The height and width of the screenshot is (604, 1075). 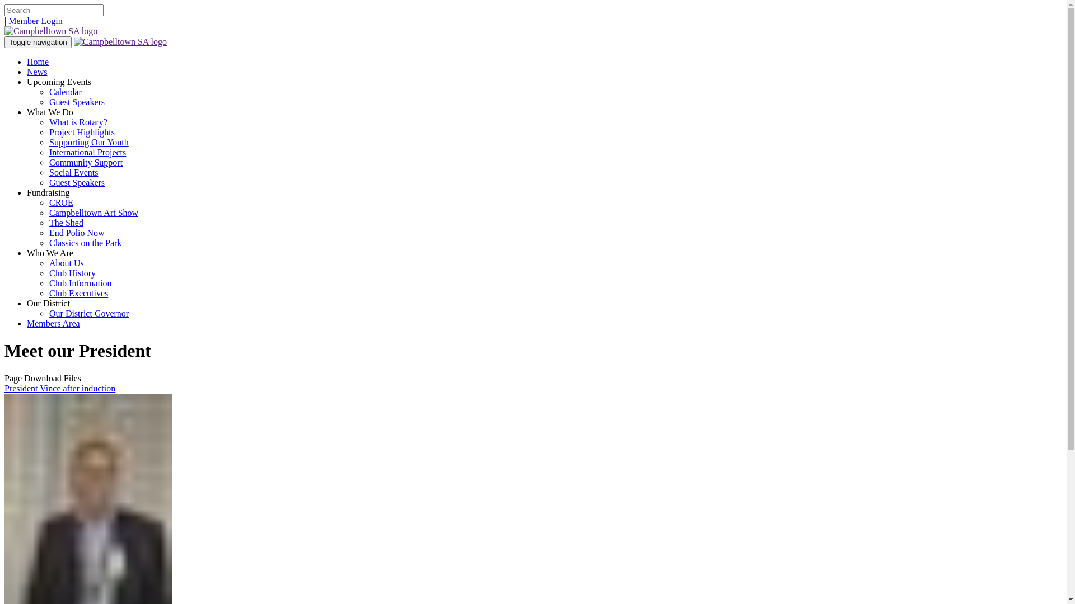 I want to click on Community Support, so click(x=86, y=162).